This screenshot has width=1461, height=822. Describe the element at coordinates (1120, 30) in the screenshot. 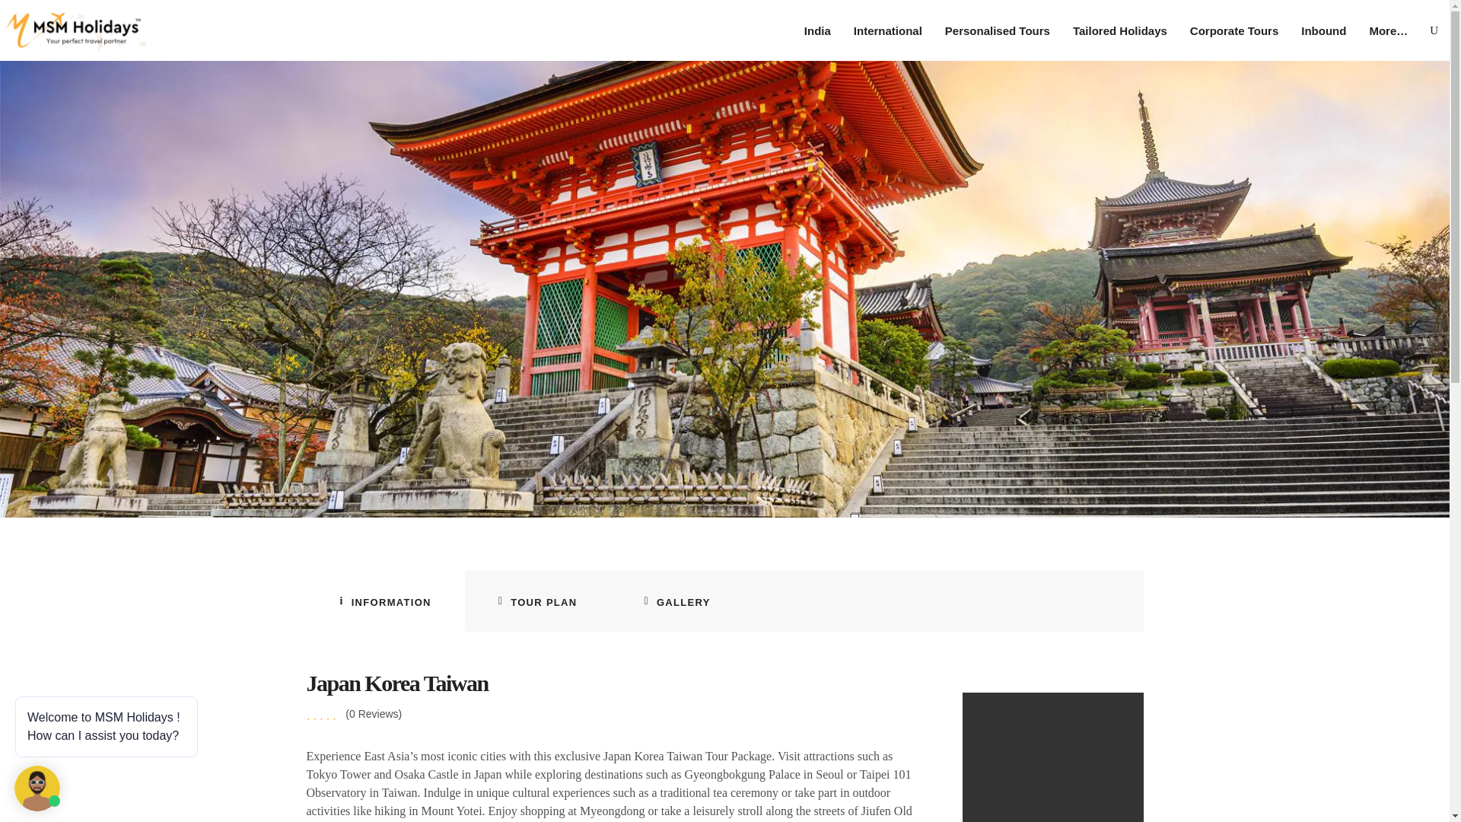

I see `Tailored Holidays` at that location.